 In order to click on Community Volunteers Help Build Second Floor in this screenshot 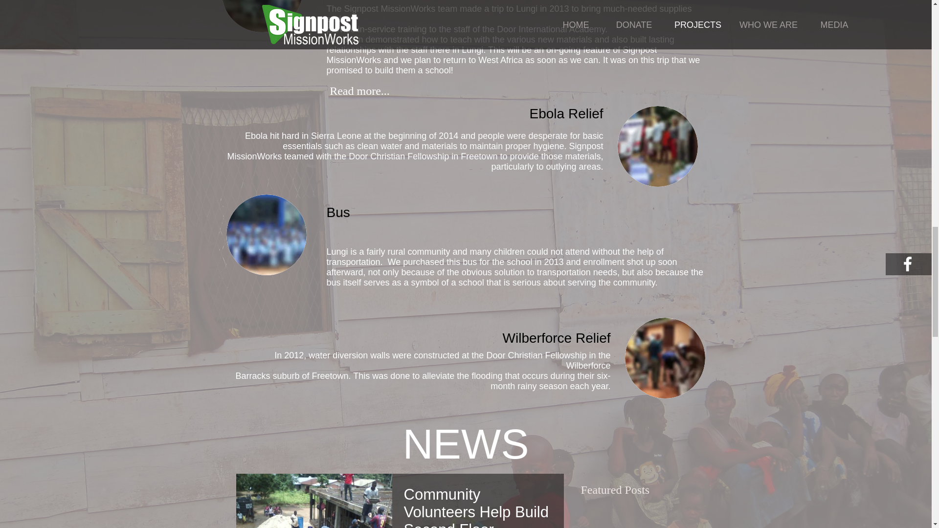, I will do `click(477, 506)`.